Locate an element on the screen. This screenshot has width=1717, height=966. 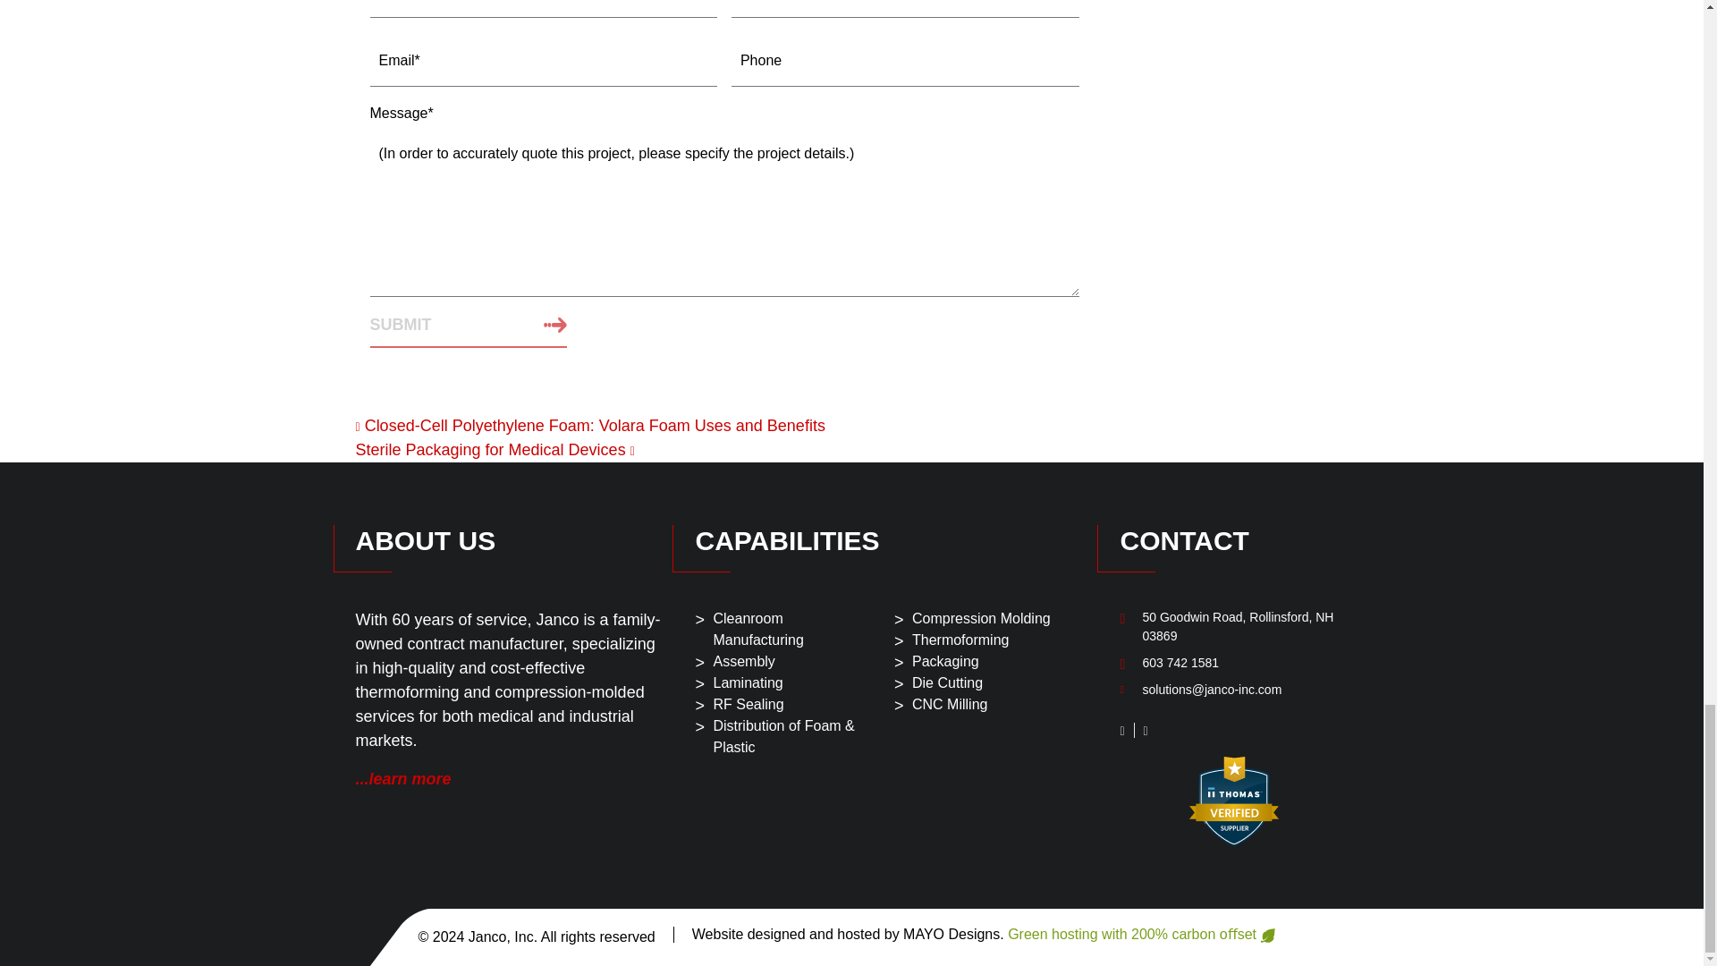
Submit is located at coordinates (469, 326).